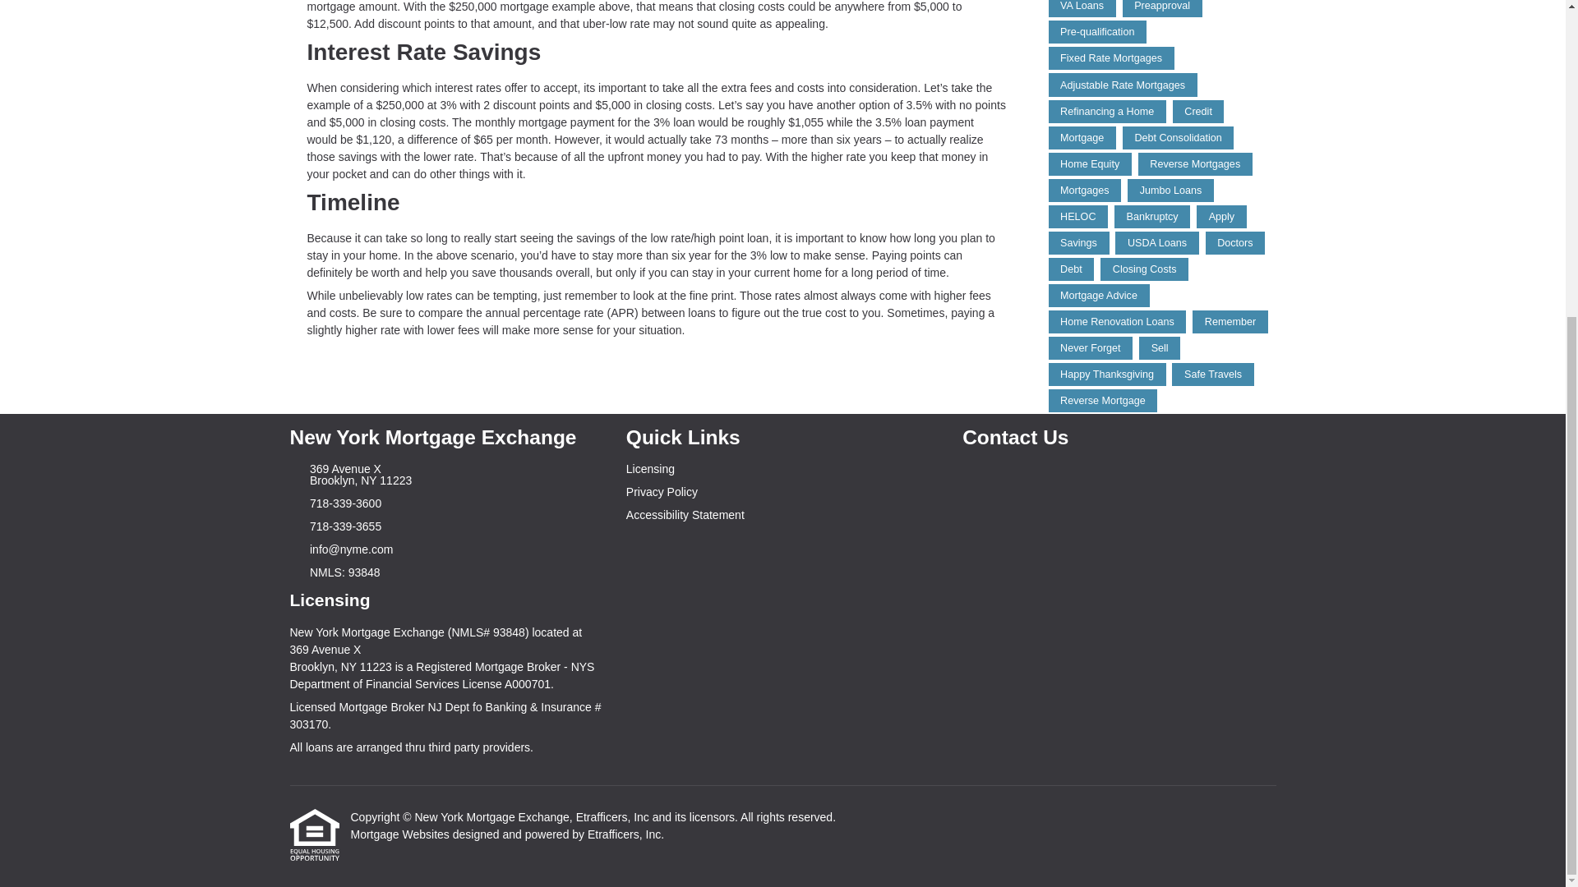 The height and width of the screenshot is (887, 1578). What do you see at coordinates (1082, 138) in the screenshot?
I see `Mortgage` at bounding box center [1082, 138].